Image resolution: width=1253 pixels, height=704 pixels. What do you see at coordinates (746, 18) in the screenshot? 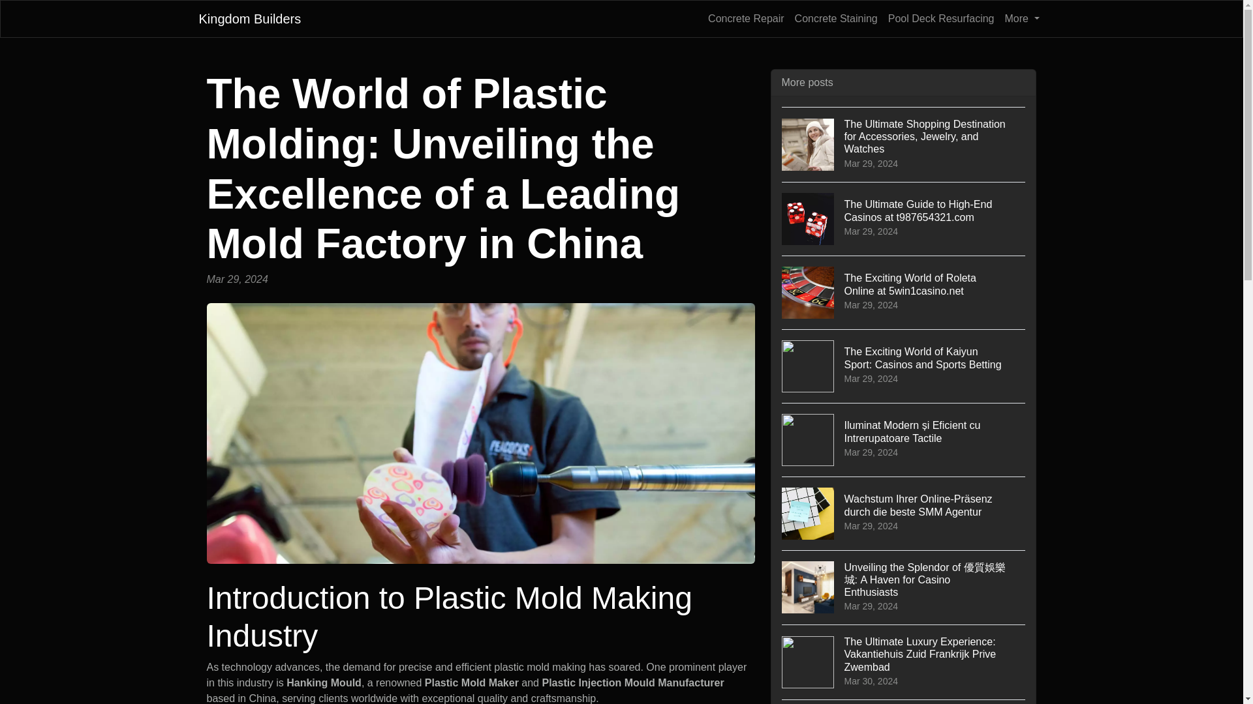
I see `Concrete Repair` at bounding box center [746, 18].